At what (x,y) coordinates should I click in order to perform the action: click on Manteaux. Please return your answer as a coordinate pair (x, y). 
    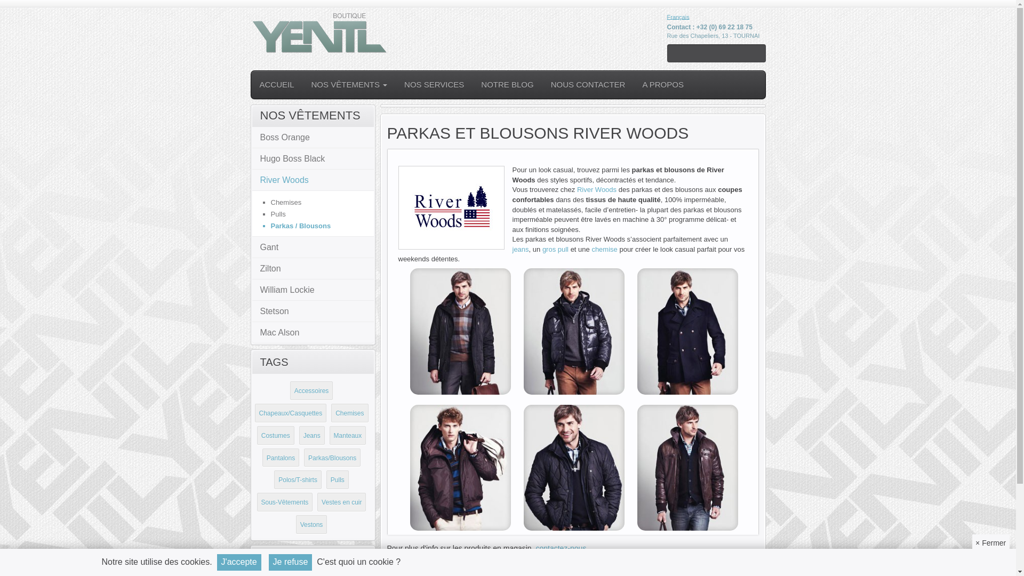
    Looking at the image, I should click on (348, 436).